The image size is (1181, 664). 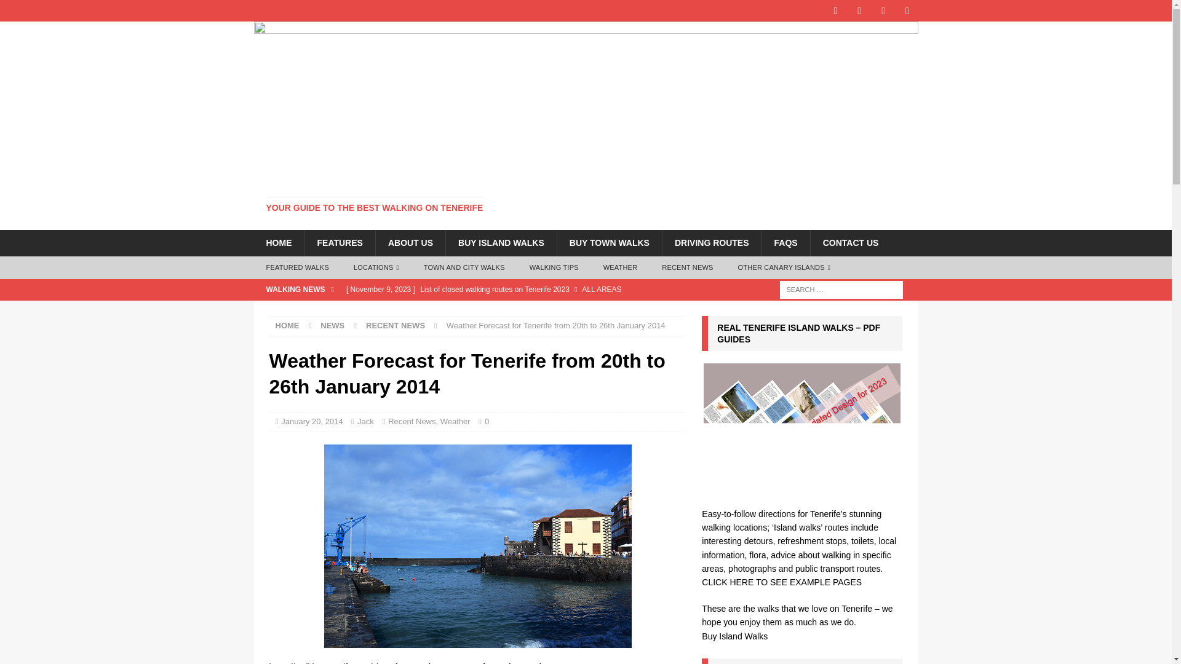 What do you see at coordinates (365, 422) in the screenshot?
I see `Jack` at bounding box center [365, 422].